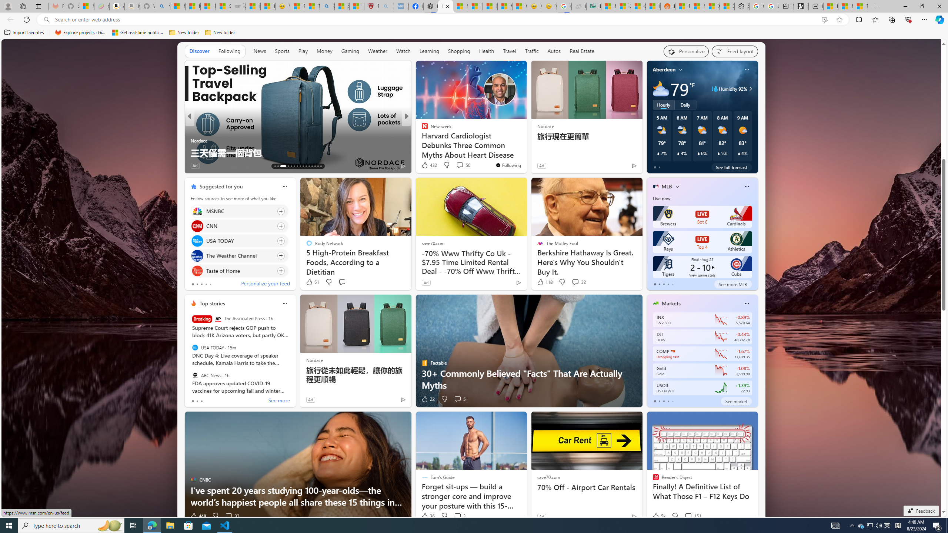 The width and height of the screenshot is (948, 533). I want to click on View comments 32 Comment, so click(232, 516).